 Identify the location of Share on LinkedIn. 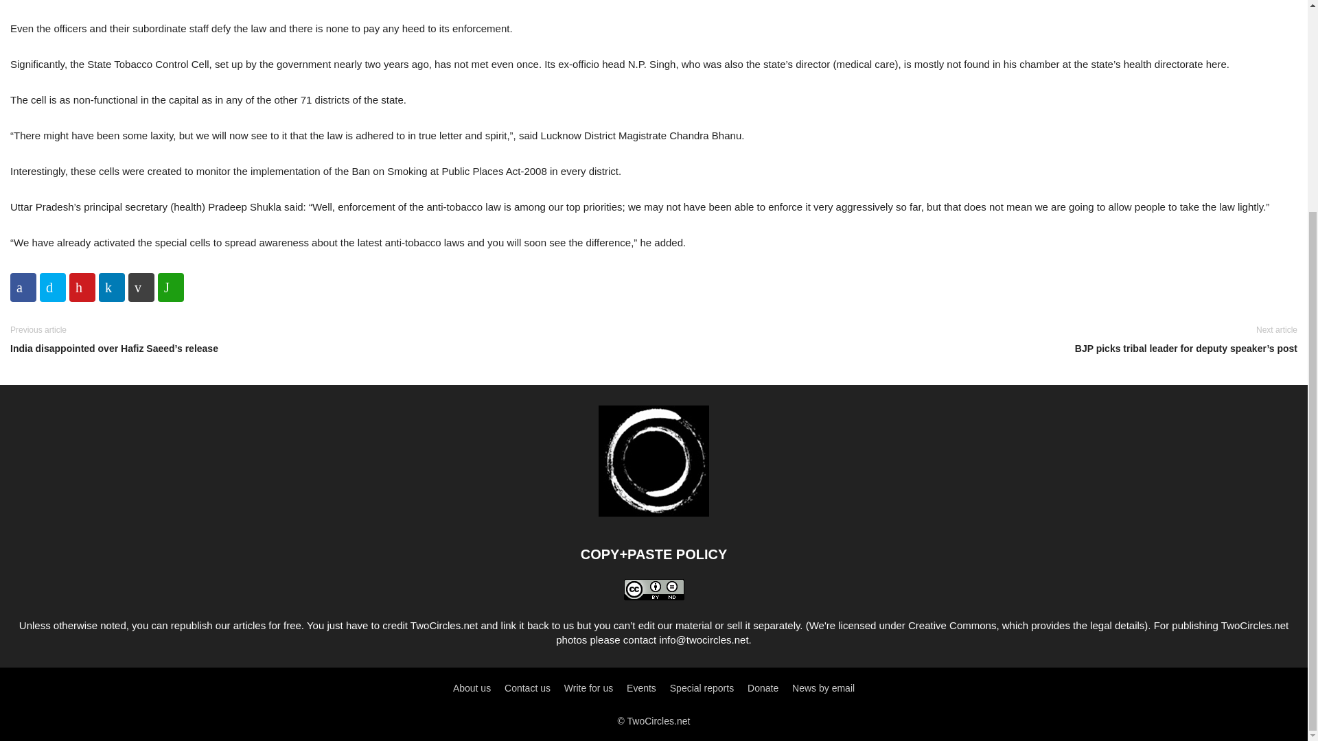
(112, 287).